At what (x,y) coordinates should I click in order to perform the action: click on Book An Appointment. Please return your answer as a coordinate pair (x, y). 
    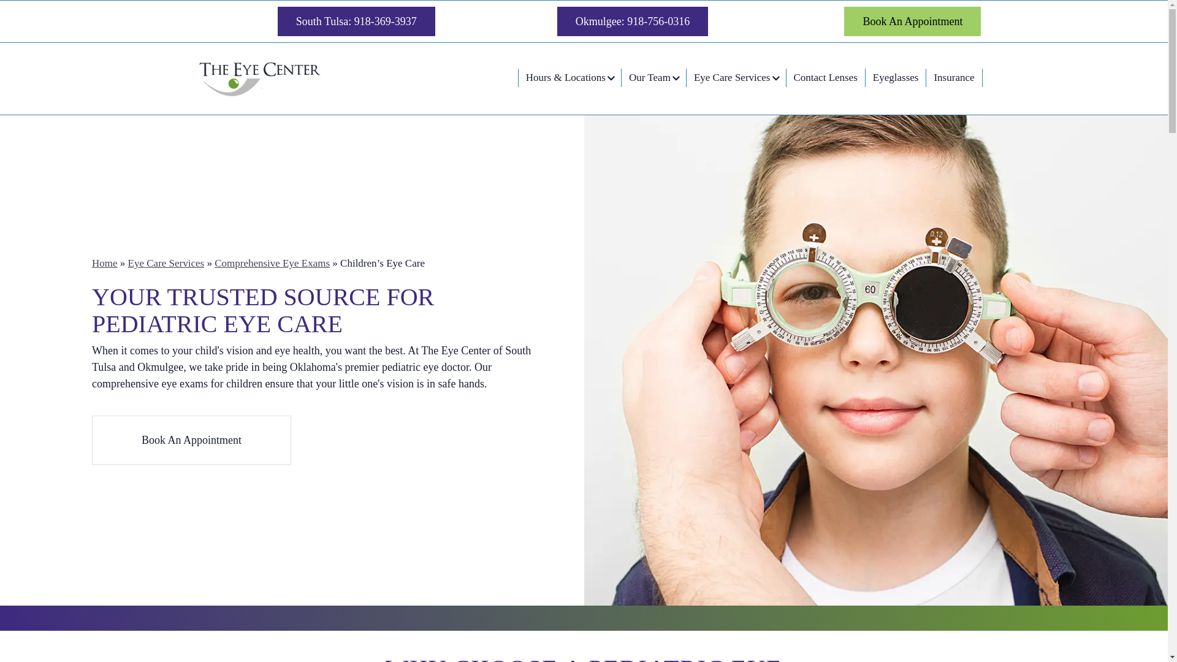
    Looking at the image, I should click on (912, 21).